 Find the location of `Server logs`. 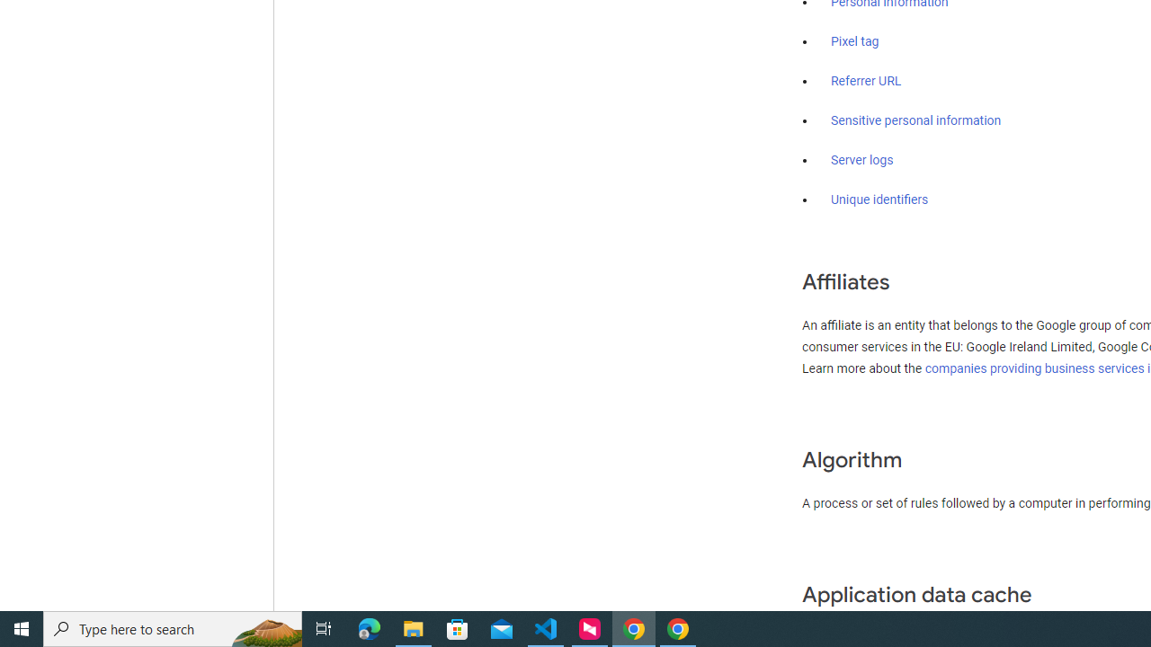

Server logs is located at coordinates (862, 160).